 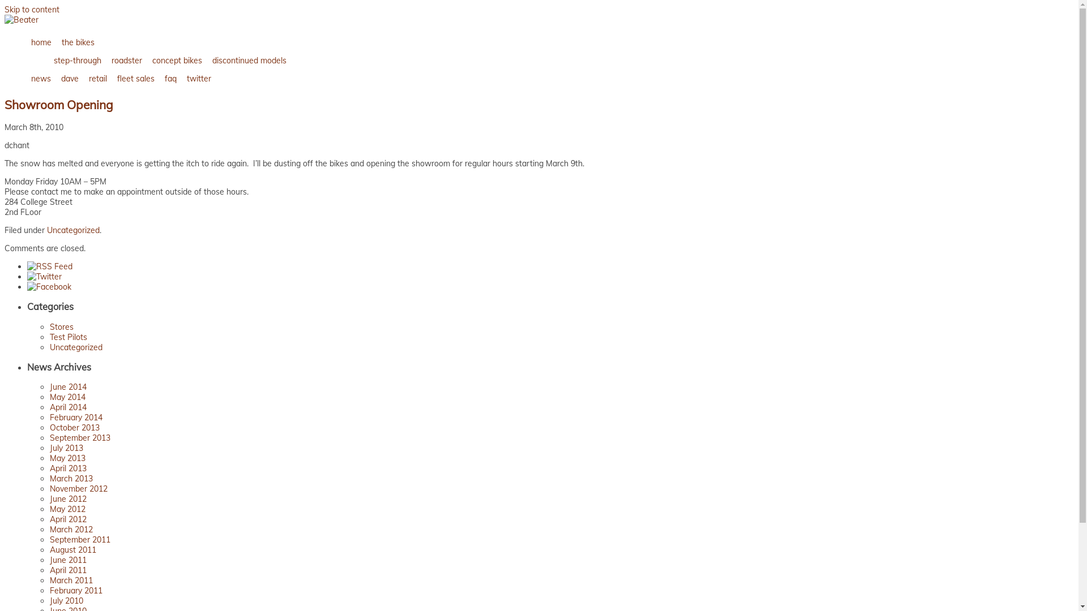 What do you see at coordinates (75, 428) in the screenshot?
I see `October 2013` at bounding box center [75, 428].